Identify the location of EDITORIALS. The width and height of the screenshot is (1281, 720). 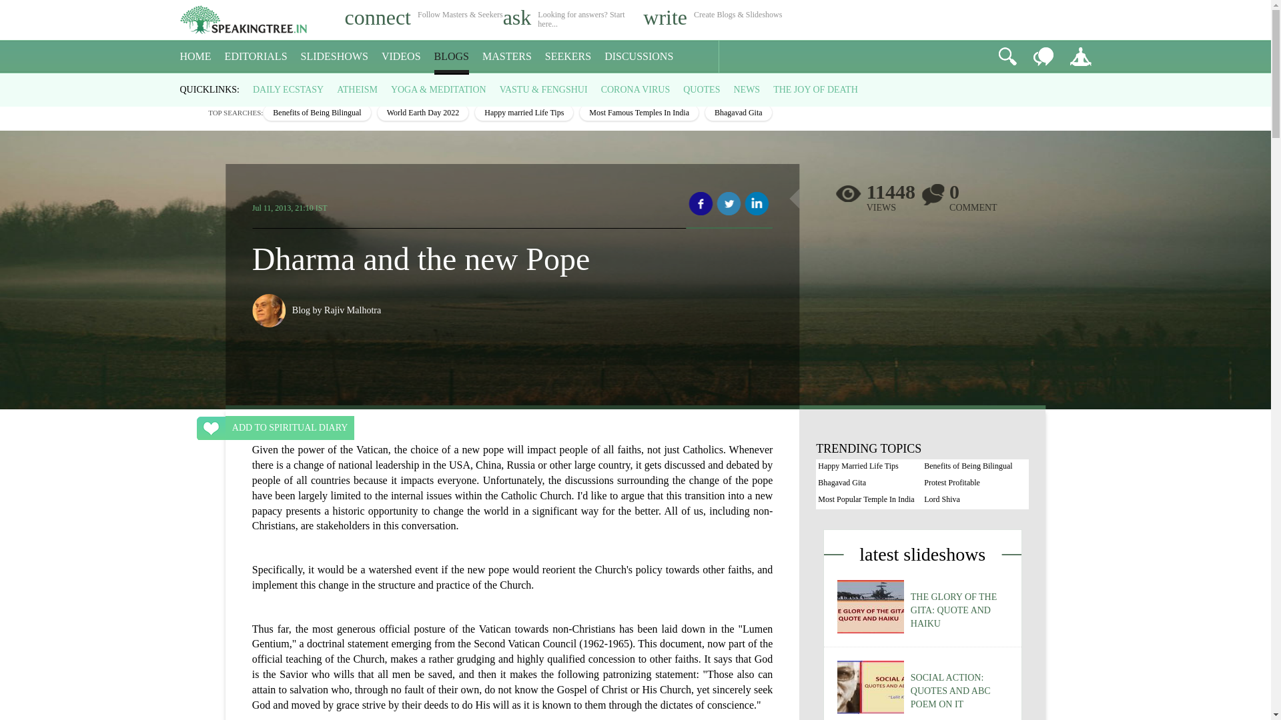
(256, 57).